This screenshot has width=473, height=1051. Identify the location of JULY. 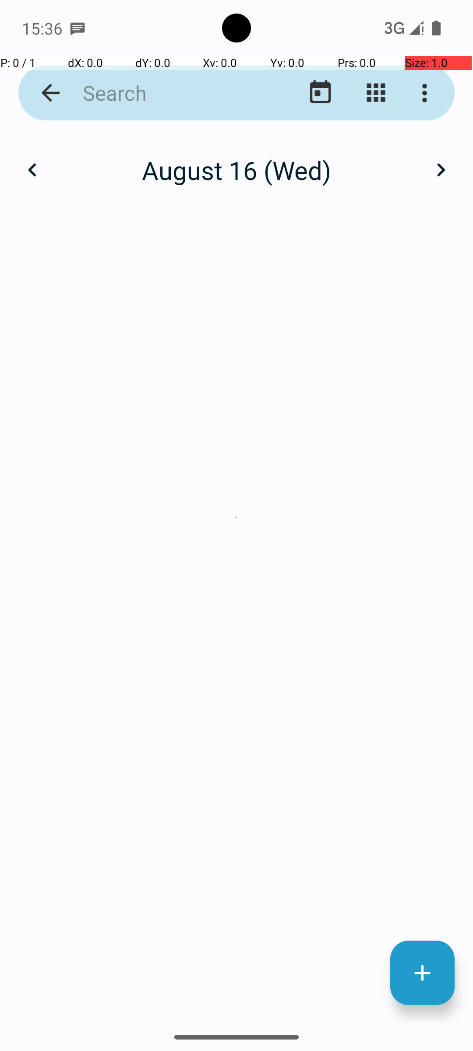
(83, 619).